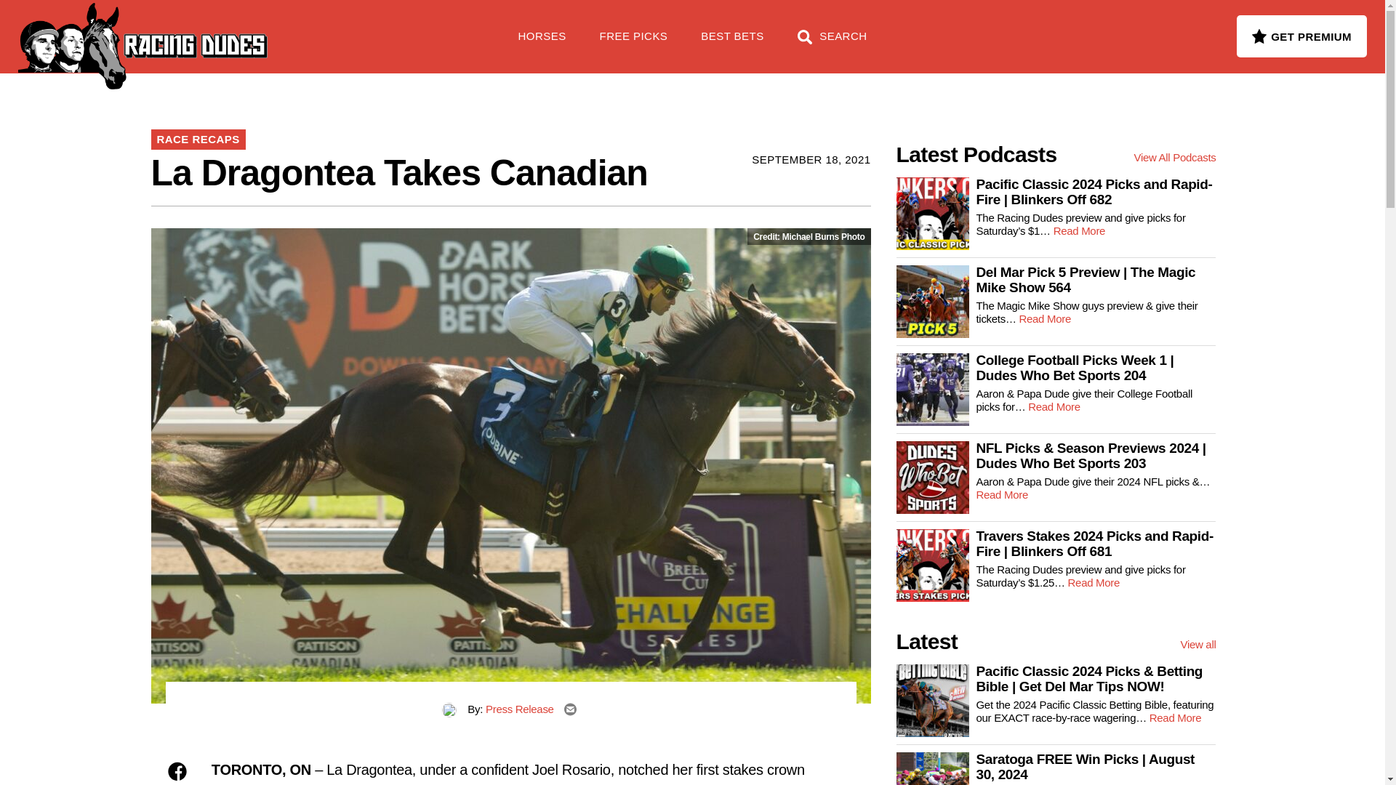 This screenshot has width=1396, height=785. Describe the element at coordinates (731, 44) in the screenshot. I see `BEST BETS` at that location.